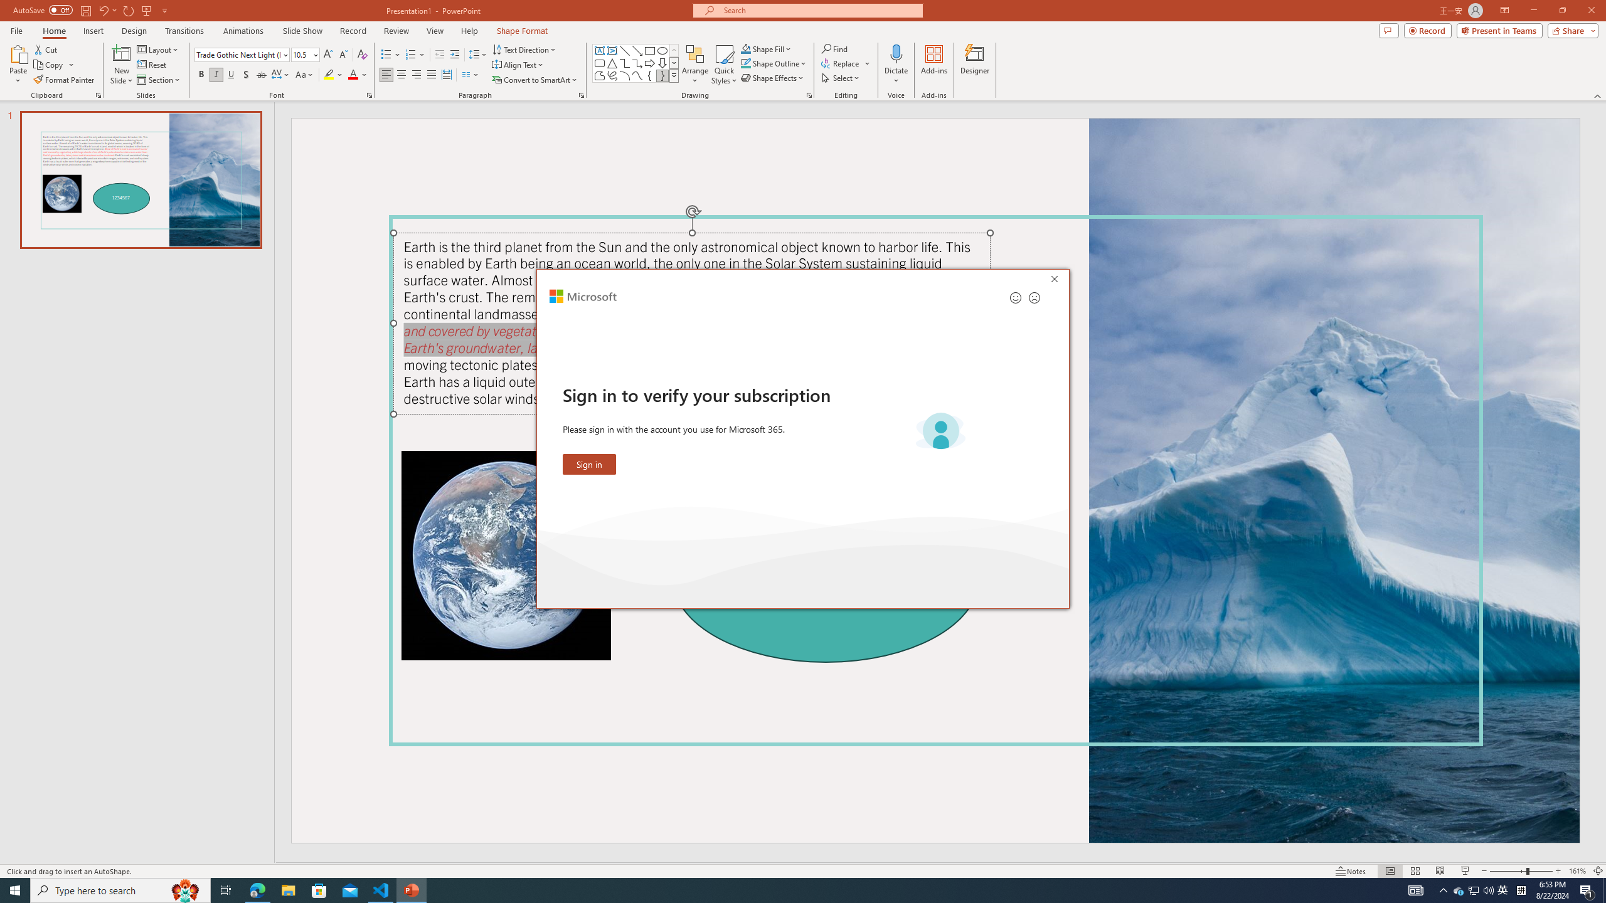  What do you see at coordinates (455, 55) in the screenshot?
I see `Increase Indent` at bounding box center [455, 55].